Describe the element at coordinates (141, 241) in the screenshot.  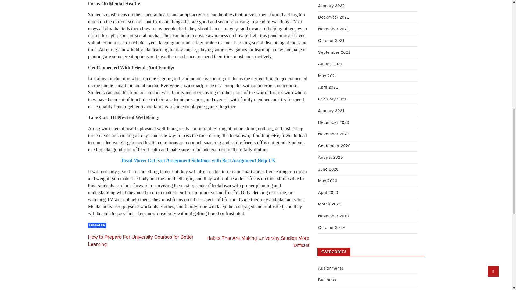
I see `How to Prepare For University Courses for Better Learning` at that location.